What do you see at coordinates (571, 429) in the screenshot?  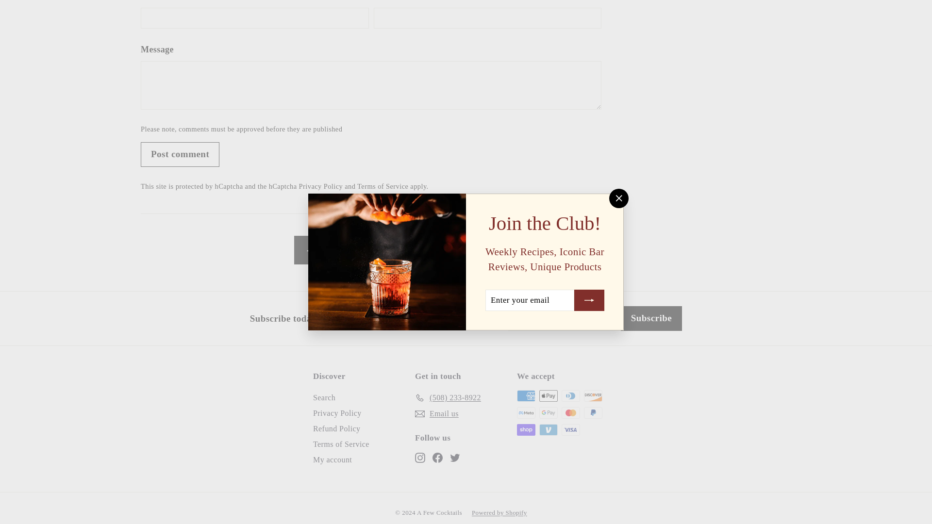 I see `Visa` at bounding box center [571, 429].